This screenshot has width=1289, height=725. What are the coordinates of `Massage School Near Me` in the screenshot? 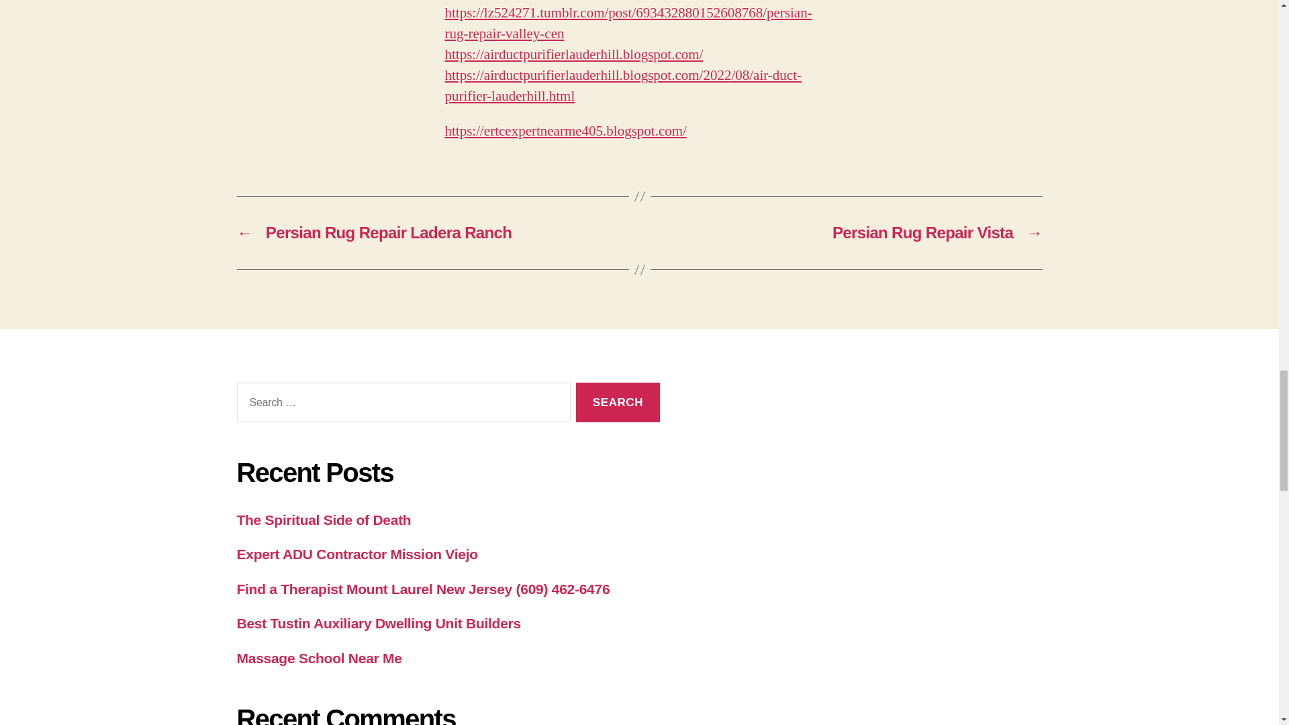 It's located at (318, 658).